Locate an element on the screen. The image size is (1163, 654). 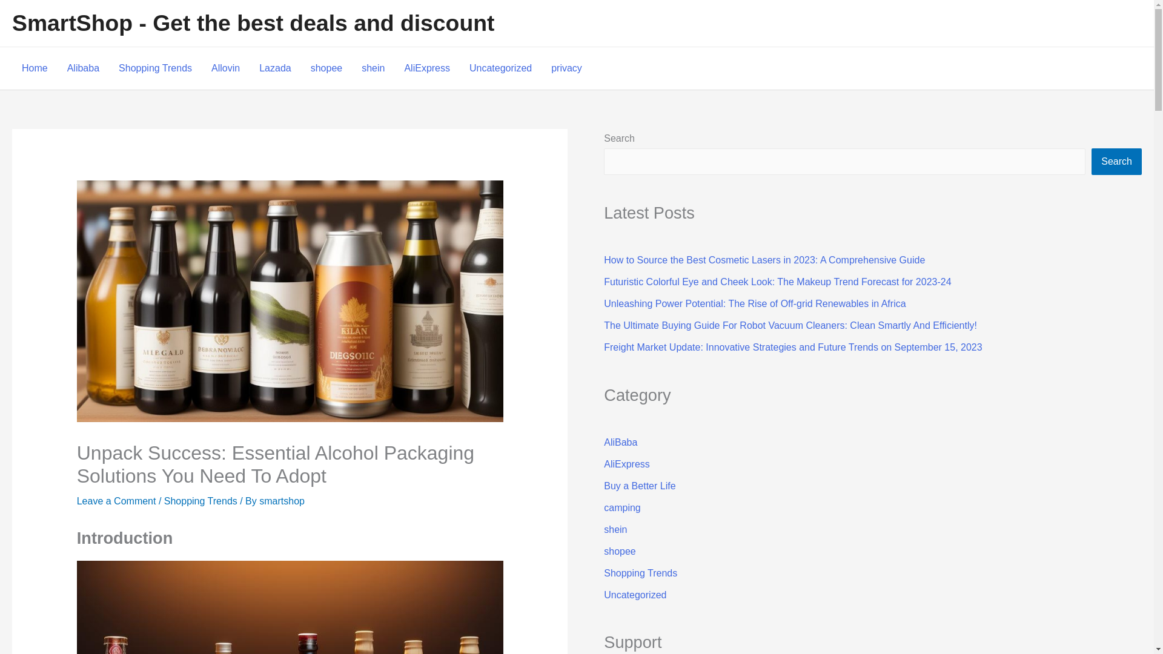
shein is located at coordinates (373, 68).